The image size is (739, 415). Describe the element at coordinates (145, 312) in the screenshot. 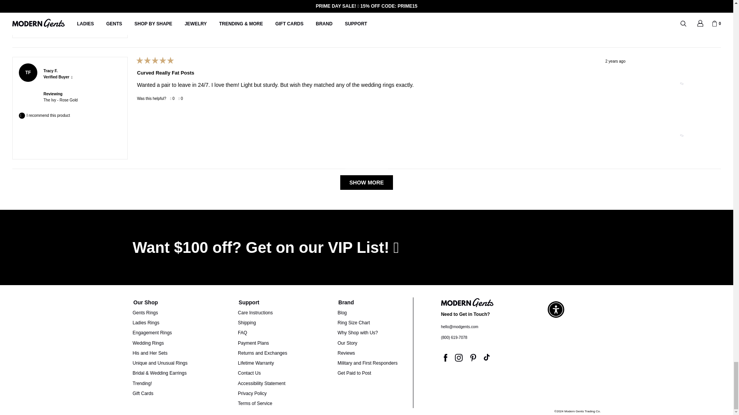

I see `Gents Rings` at that location.